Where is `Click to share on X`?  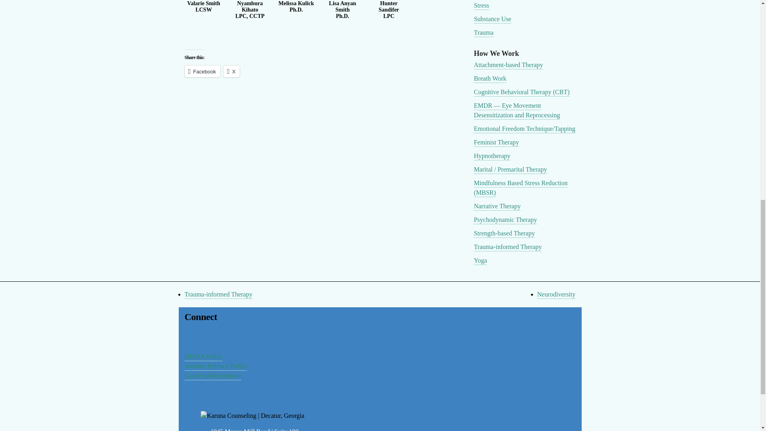
Click to share on X is located at coordinates (231, 71).